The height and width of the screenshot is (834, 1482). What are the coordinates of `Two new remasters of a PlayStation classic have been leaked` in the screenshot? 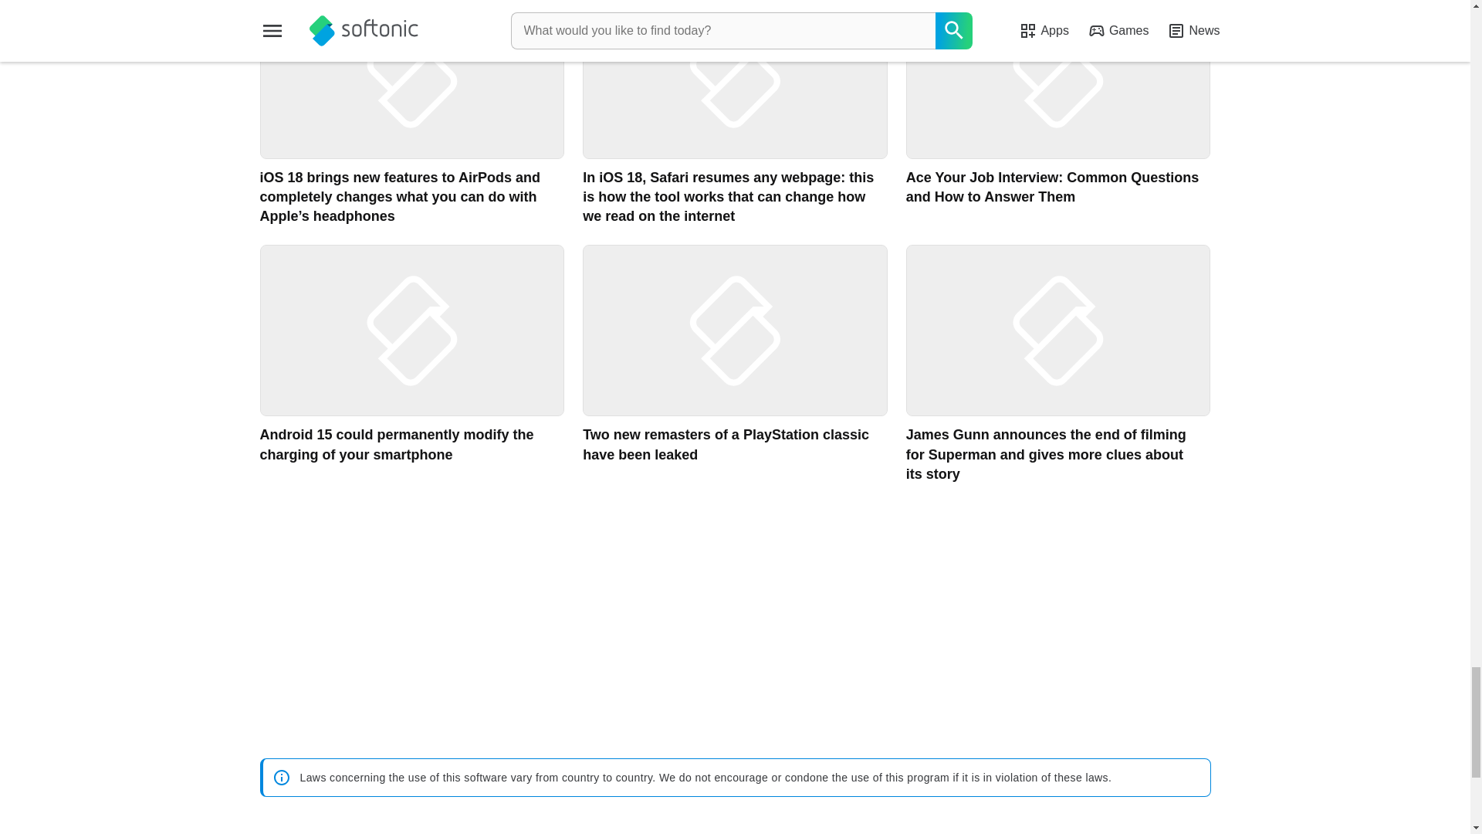 It's located at (735, 364).